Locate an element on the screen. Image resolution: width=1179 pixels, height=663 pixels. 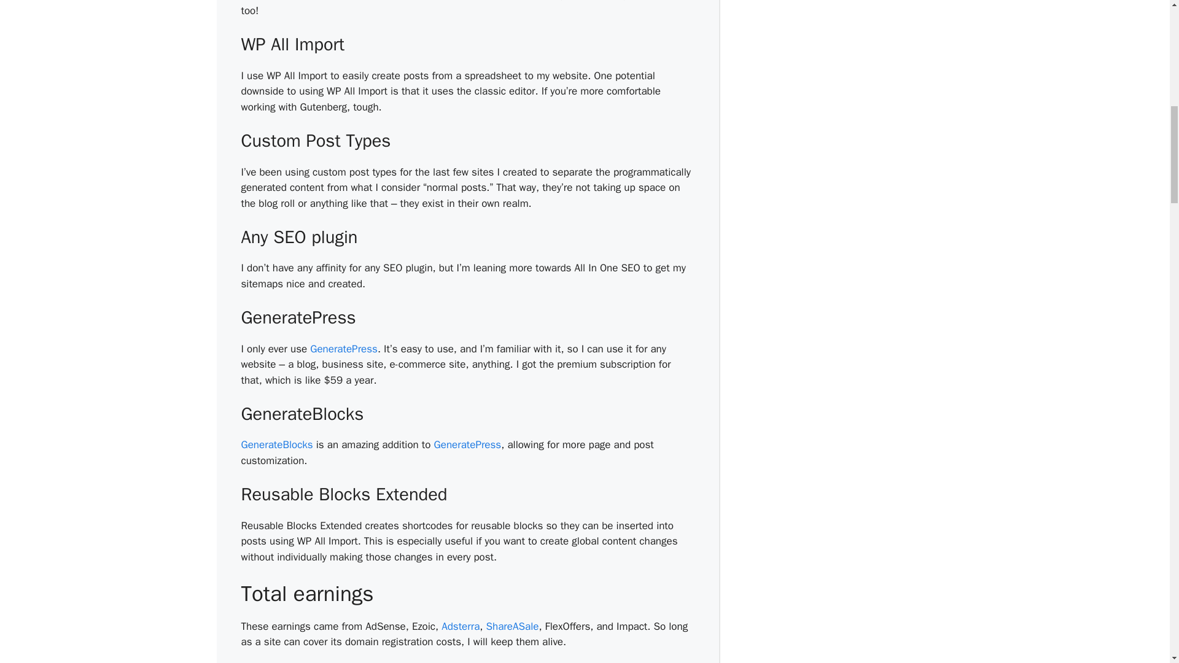
GeneratePress is located at coordinates (343, 349).